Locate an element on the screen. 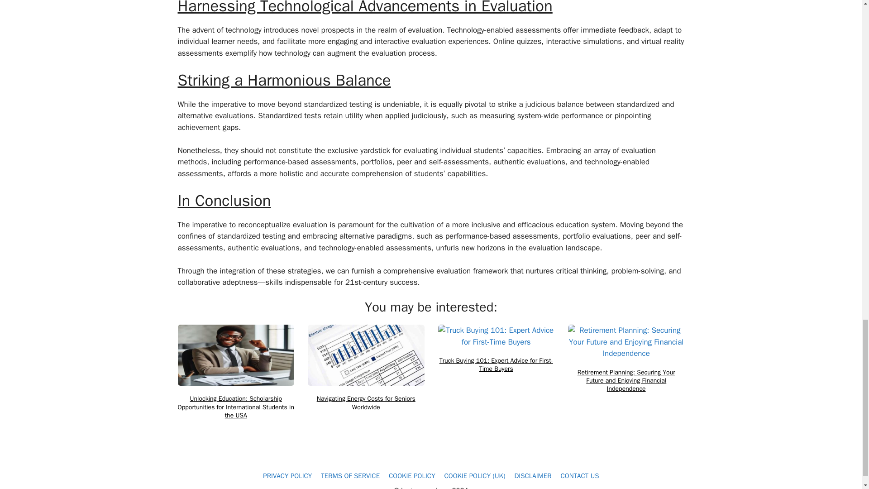  CONTACT US is located at coordinates (580, 475).